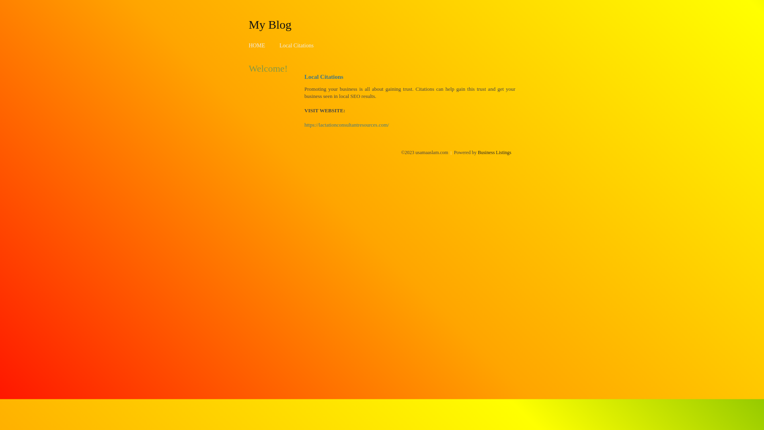  What do you see at coordinates (347, 125) in the screenshot?
I see `https://lactationconsultantresources.com/` at bounding box center [347, 125].